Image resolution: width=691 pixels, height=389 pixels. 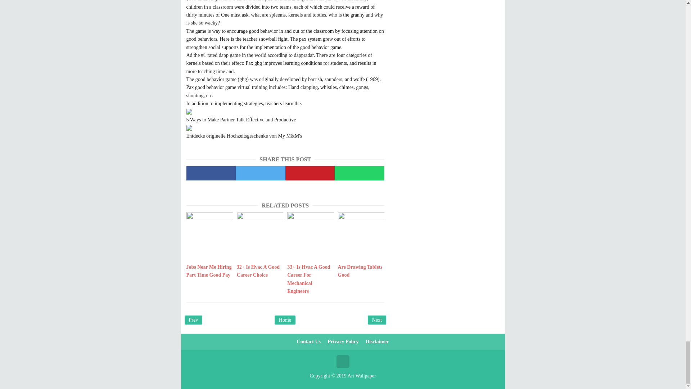 What do you see at coordinates (285, 320) in the screenshot?
I see `Home` at bounding box center [285, 320].